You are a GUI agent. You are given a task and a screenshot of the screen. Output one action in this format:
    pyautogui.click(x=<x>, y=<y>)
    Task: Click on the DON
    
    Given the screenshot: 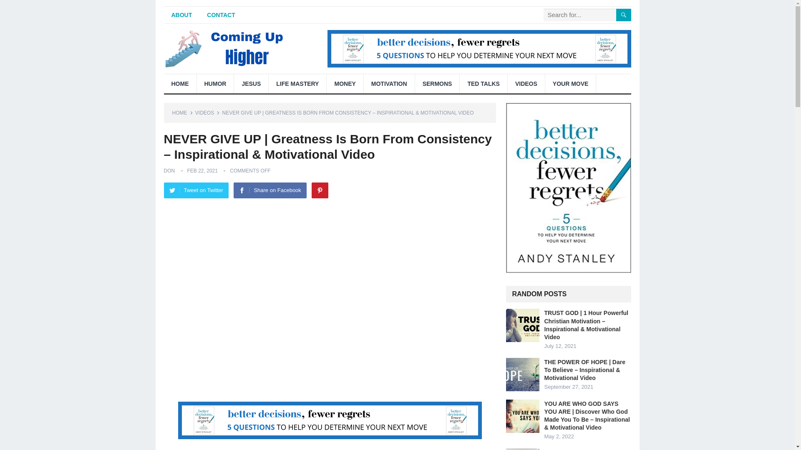 What is the action you would take?
    pyautogui.click(x=169, y=170)
    